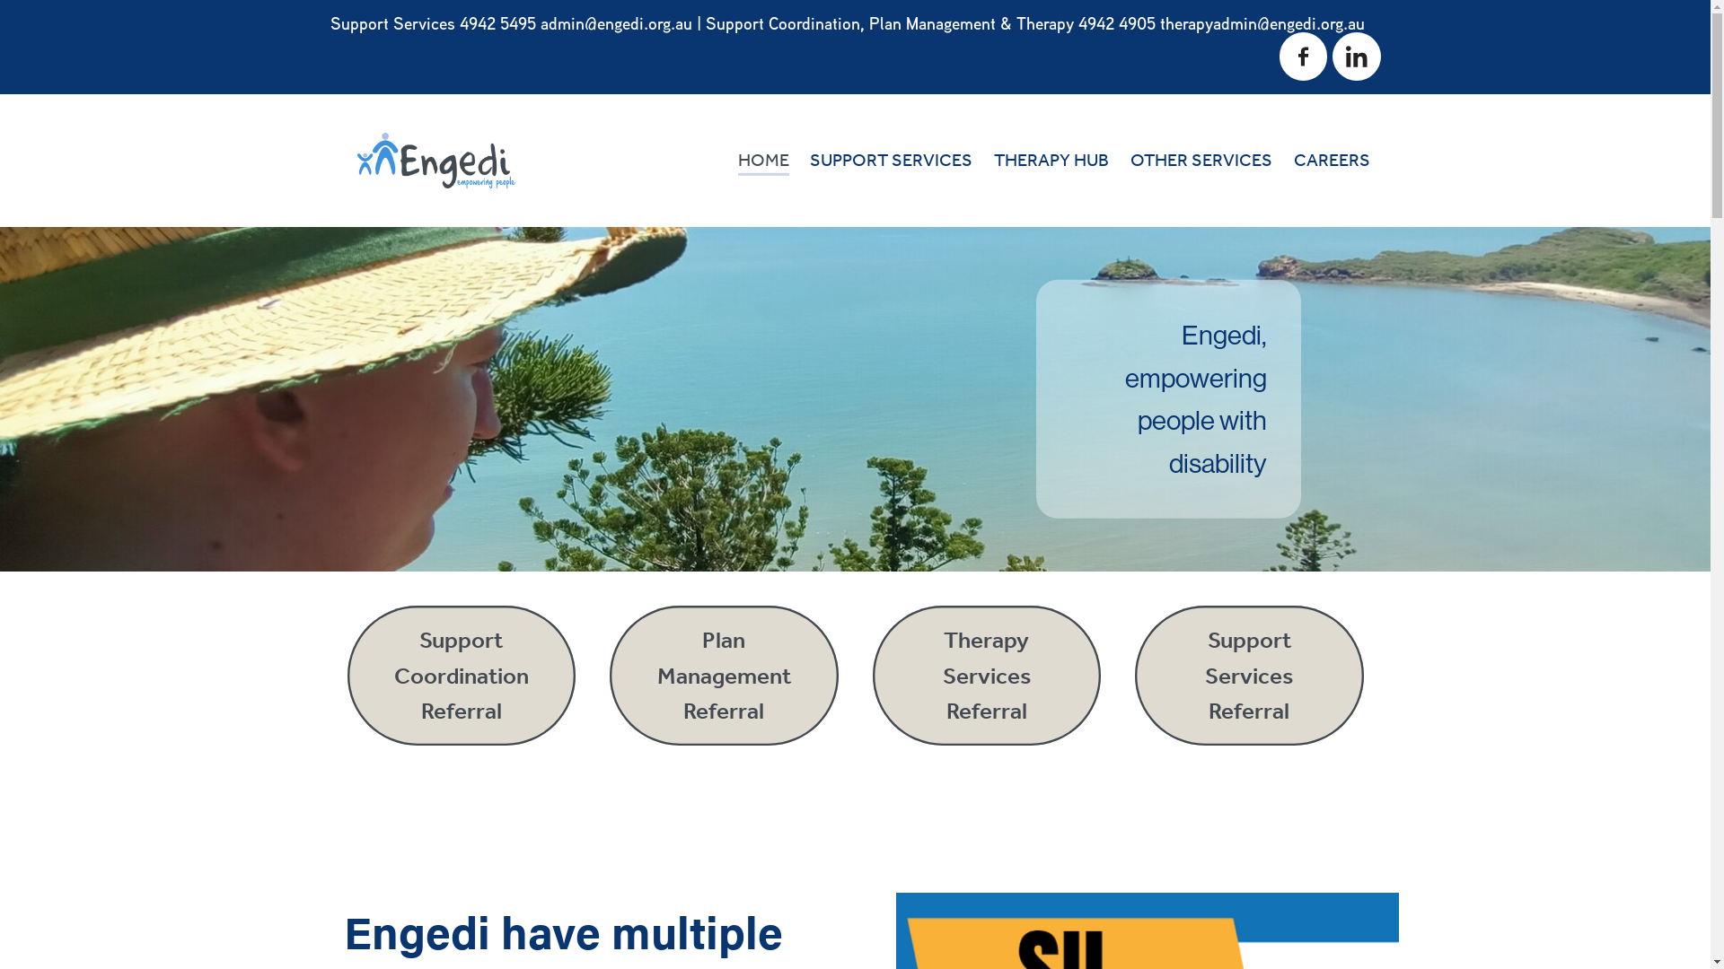 Image resolution: width=1724 pixels, height=969 pixels. Describe the element at coordinates (462, 676) in the screenshot. I see `Support Coordination Referral` at that location.